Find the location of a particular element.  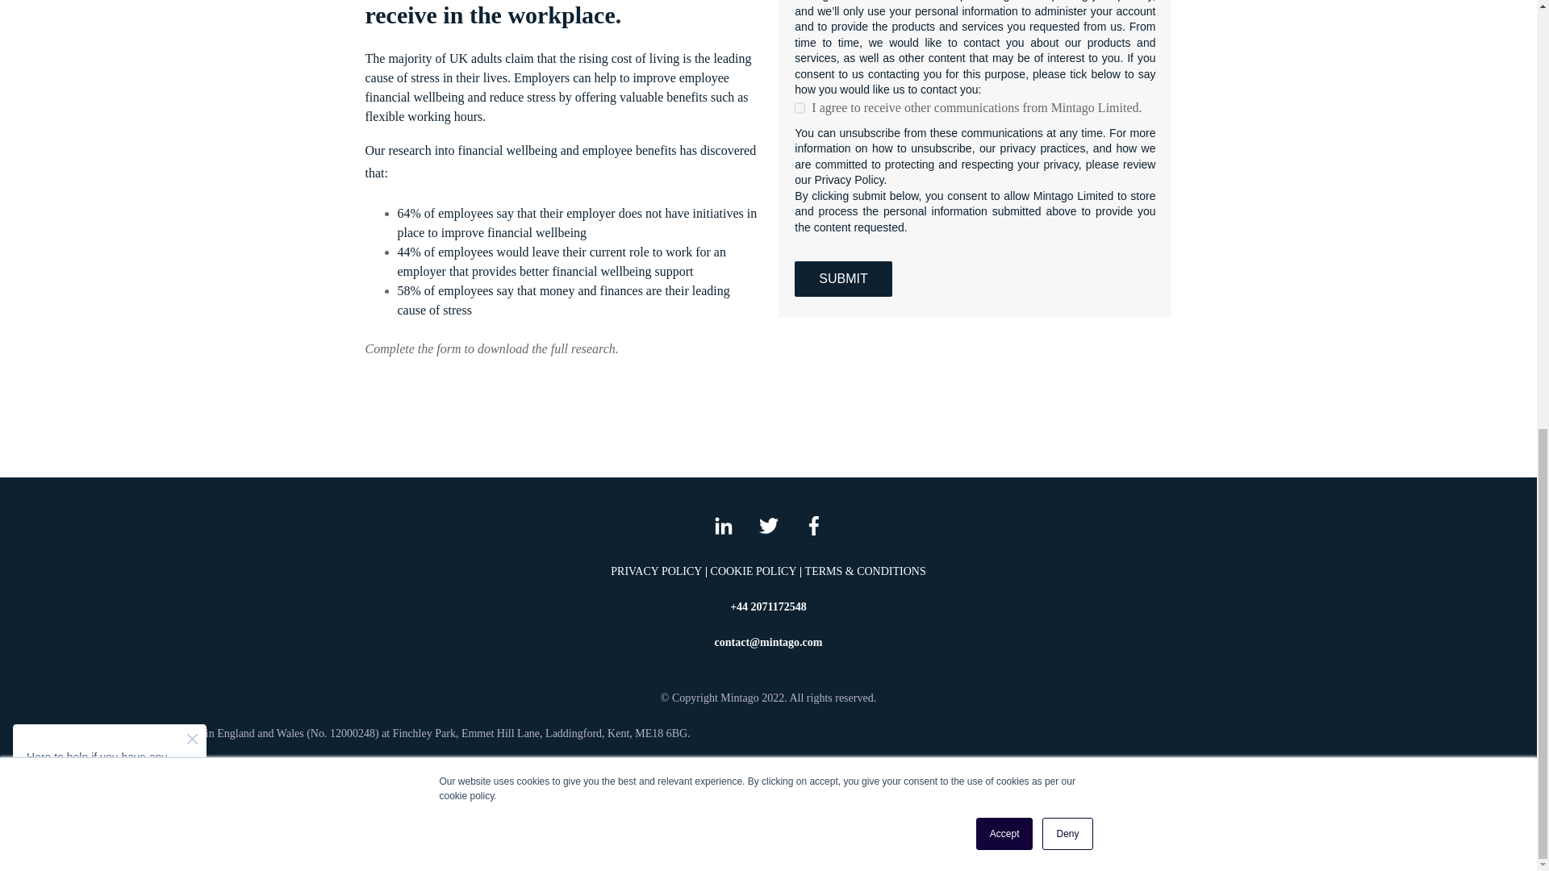

PRIVACY POLICY is located at coordinates (655, 571).